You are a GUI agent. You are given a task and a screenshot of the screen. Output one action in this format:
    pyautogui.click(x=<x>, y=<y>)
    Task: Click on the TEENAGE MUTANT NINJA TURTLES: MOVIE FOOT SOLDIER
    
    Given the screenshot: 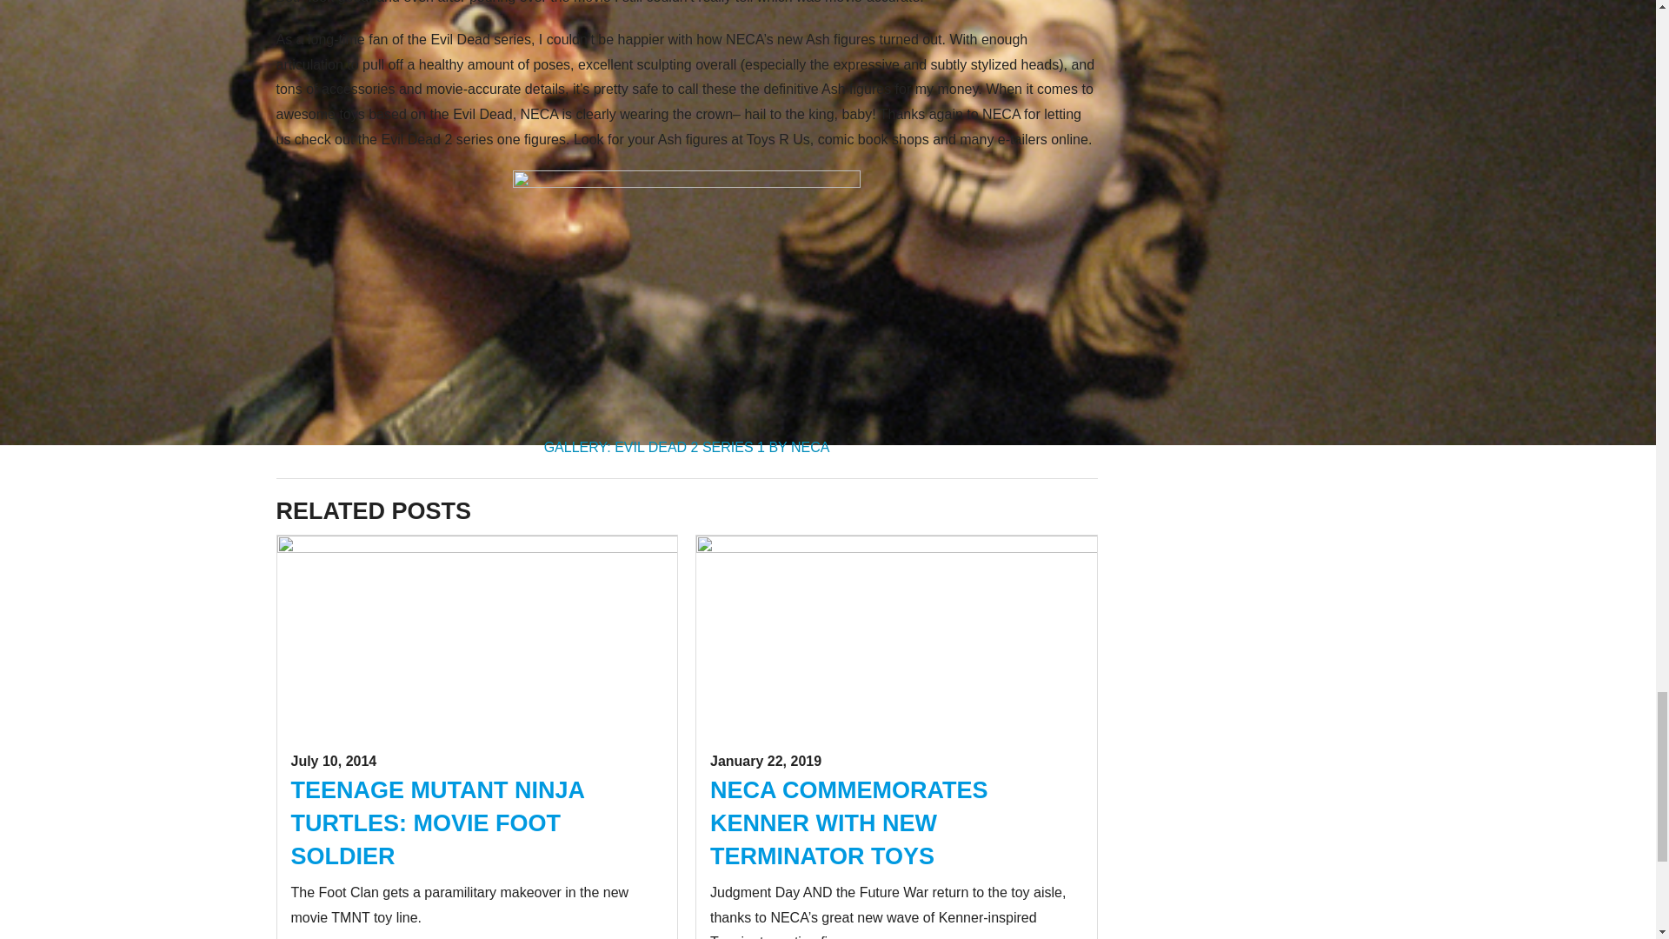 What is the action you would take?
    pyautogui.click(x=437, y=823)
    